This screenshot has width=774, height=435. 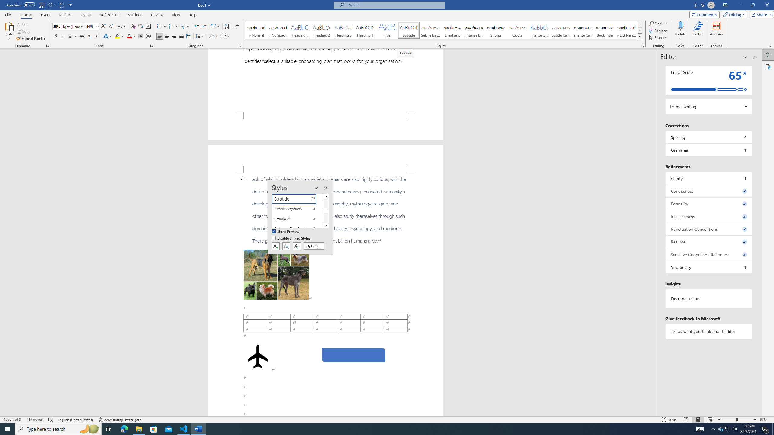 What do you see at coordinates (733, 14) in the screenshot?
I see `Editing` at bounding box center [733, 14].